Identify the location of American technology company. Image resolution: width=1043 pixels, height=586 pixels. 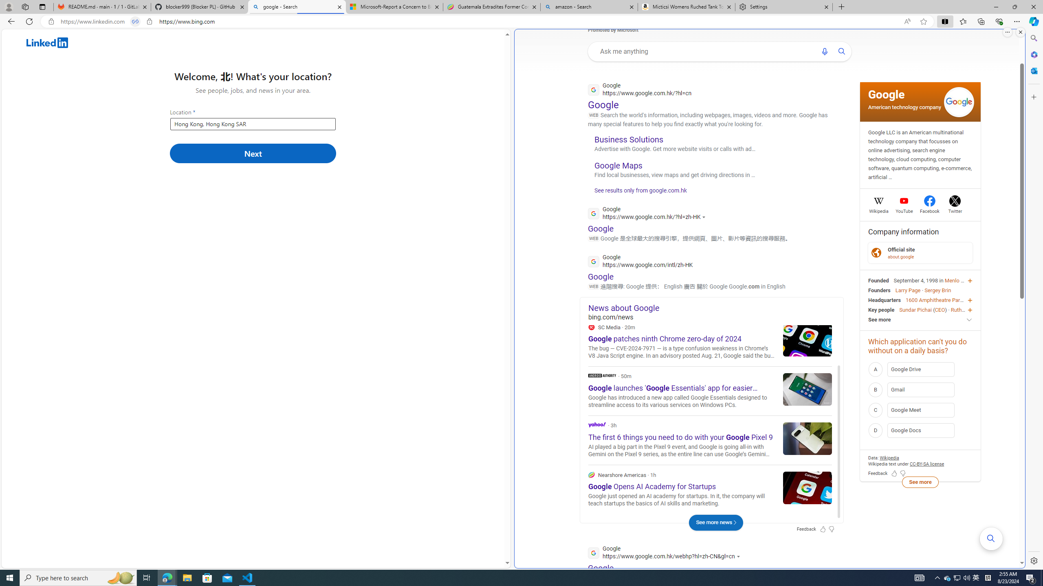
(904, 107).